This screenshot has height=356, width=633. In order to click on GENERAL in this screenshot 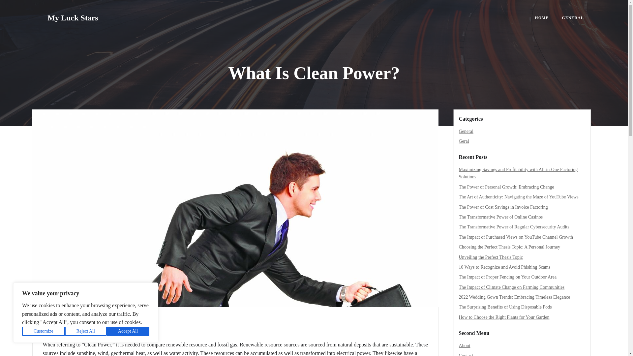, I will do `click(573, 18)`.